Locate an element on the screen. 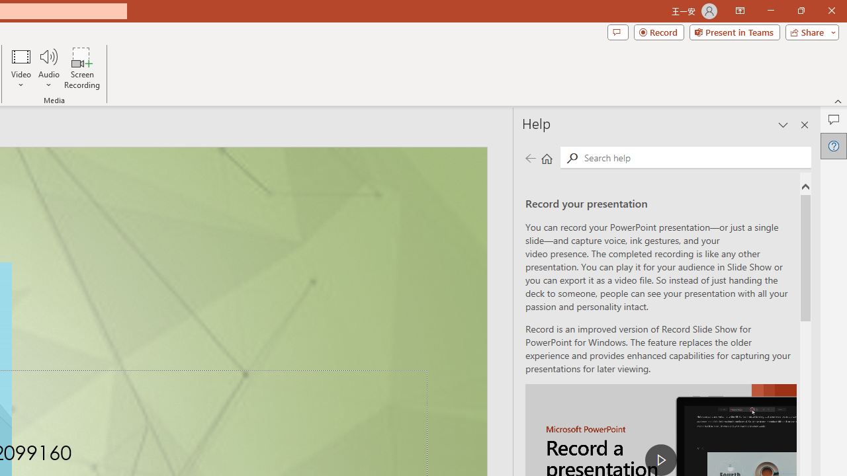  Screen Recording... is located at coordinates (82, 67).